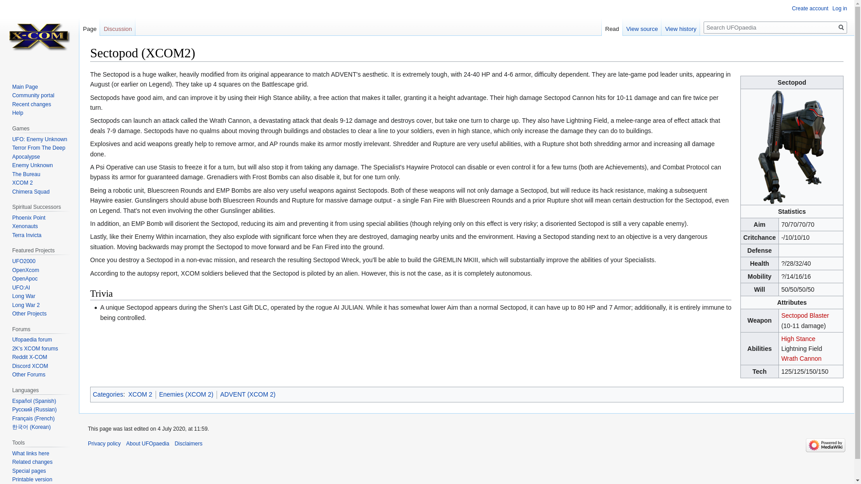 This screenshot has height=484, width=861. What do you see at coordinates (841, 27) in the screenshot?
I see `Search` at bounding box center [841, 27].